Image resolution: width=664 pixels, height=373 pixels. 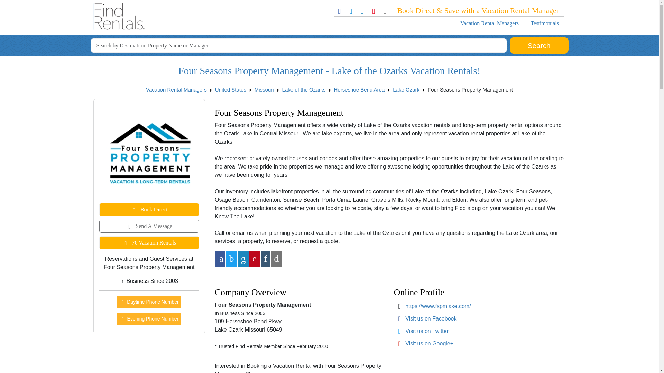 I want to click on Search, so click(x=539, y=46).